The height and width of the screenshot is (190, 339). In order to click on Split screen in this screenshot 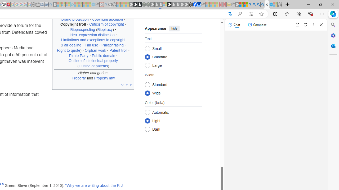, I will do `click(275, 14)`.